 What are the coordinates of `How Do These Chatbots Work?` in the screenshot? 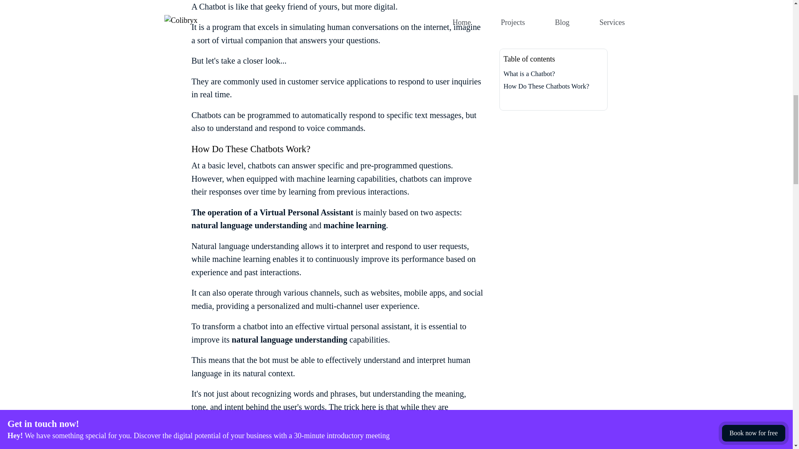 It's located at (553, 18).